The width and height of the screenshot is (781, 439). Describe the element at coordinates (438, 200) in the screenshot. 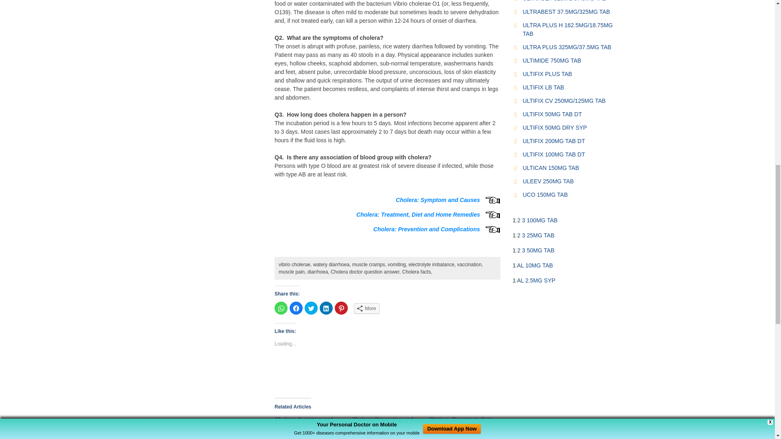

I see `Cholera: Symptom and Causes` at that location.